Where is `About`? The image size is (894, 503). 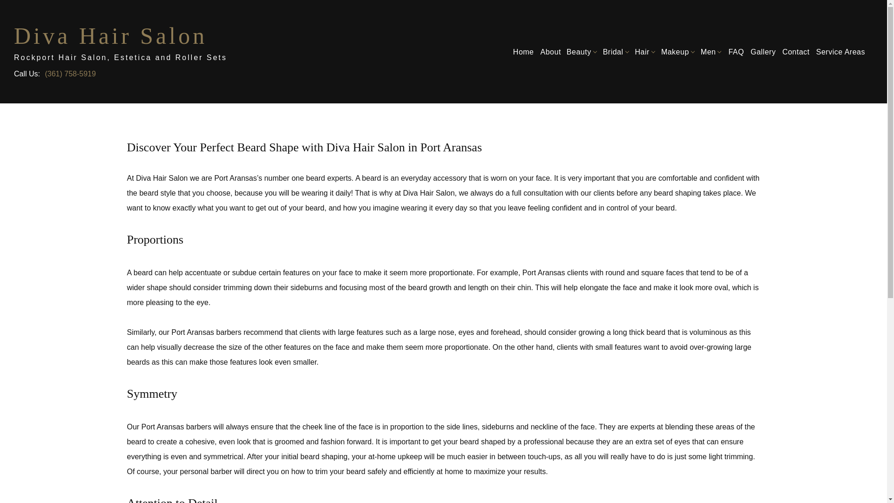
About is located at coordinates (550, 51).